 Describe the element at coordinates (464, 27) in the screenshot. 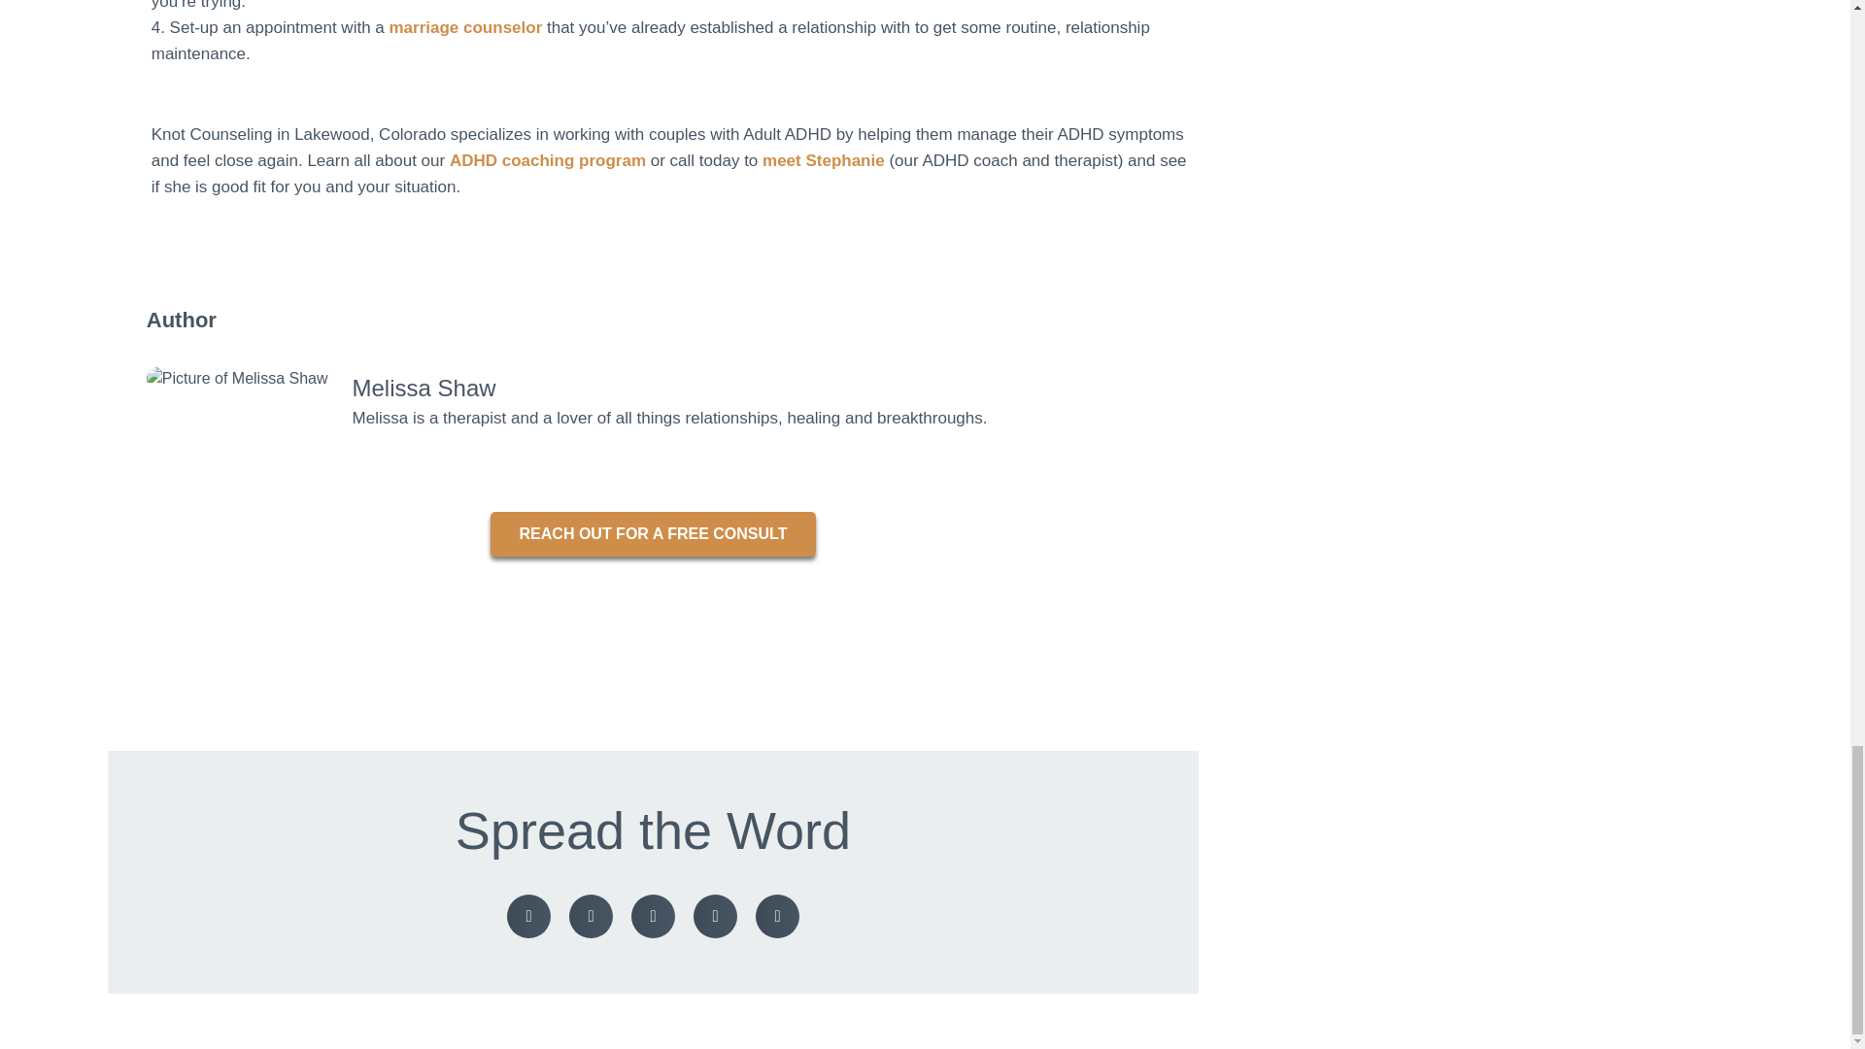

I see `marriage counselor` at that location.